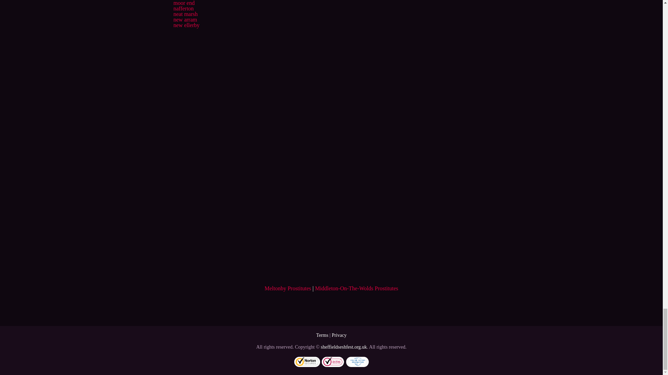 This screenshot has width=668, height=375. What do you see at coordinates (344, 347) in the screenshot?
I see `sheffieldseshfest.org.uk` at bounding box center [344, 347].